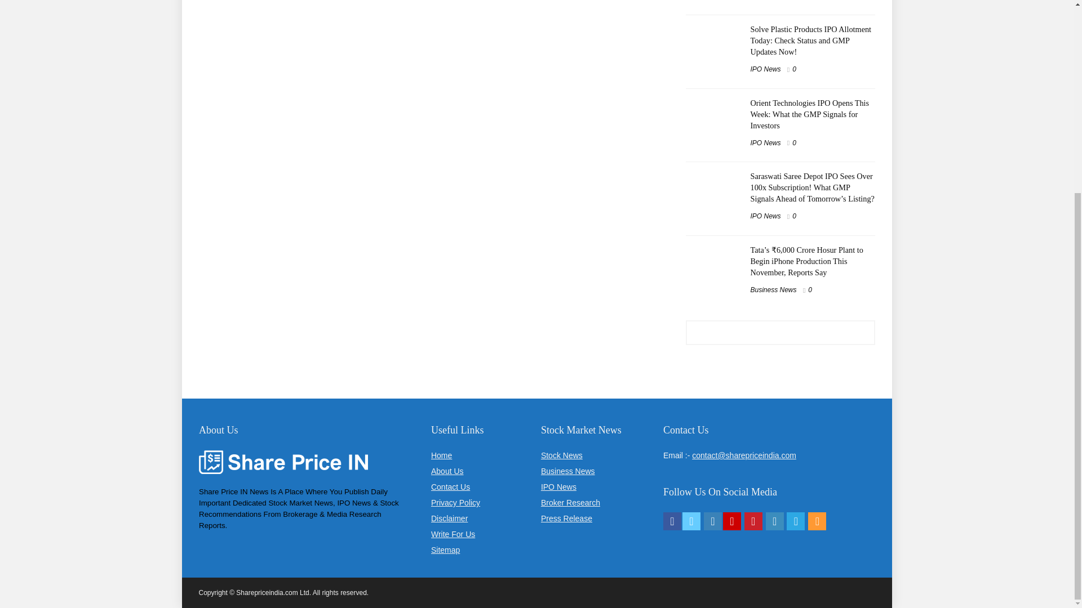 Image resolution: width=1082 pixels, height=608 pixels. I want to click on Home, so click(441, 455).